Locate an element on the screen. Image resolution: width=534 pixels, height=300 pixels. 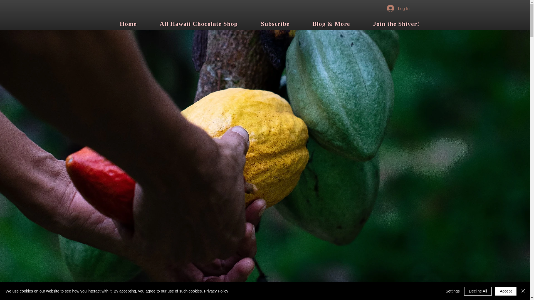
Privacy Policy is located at coordinates (216, 291).